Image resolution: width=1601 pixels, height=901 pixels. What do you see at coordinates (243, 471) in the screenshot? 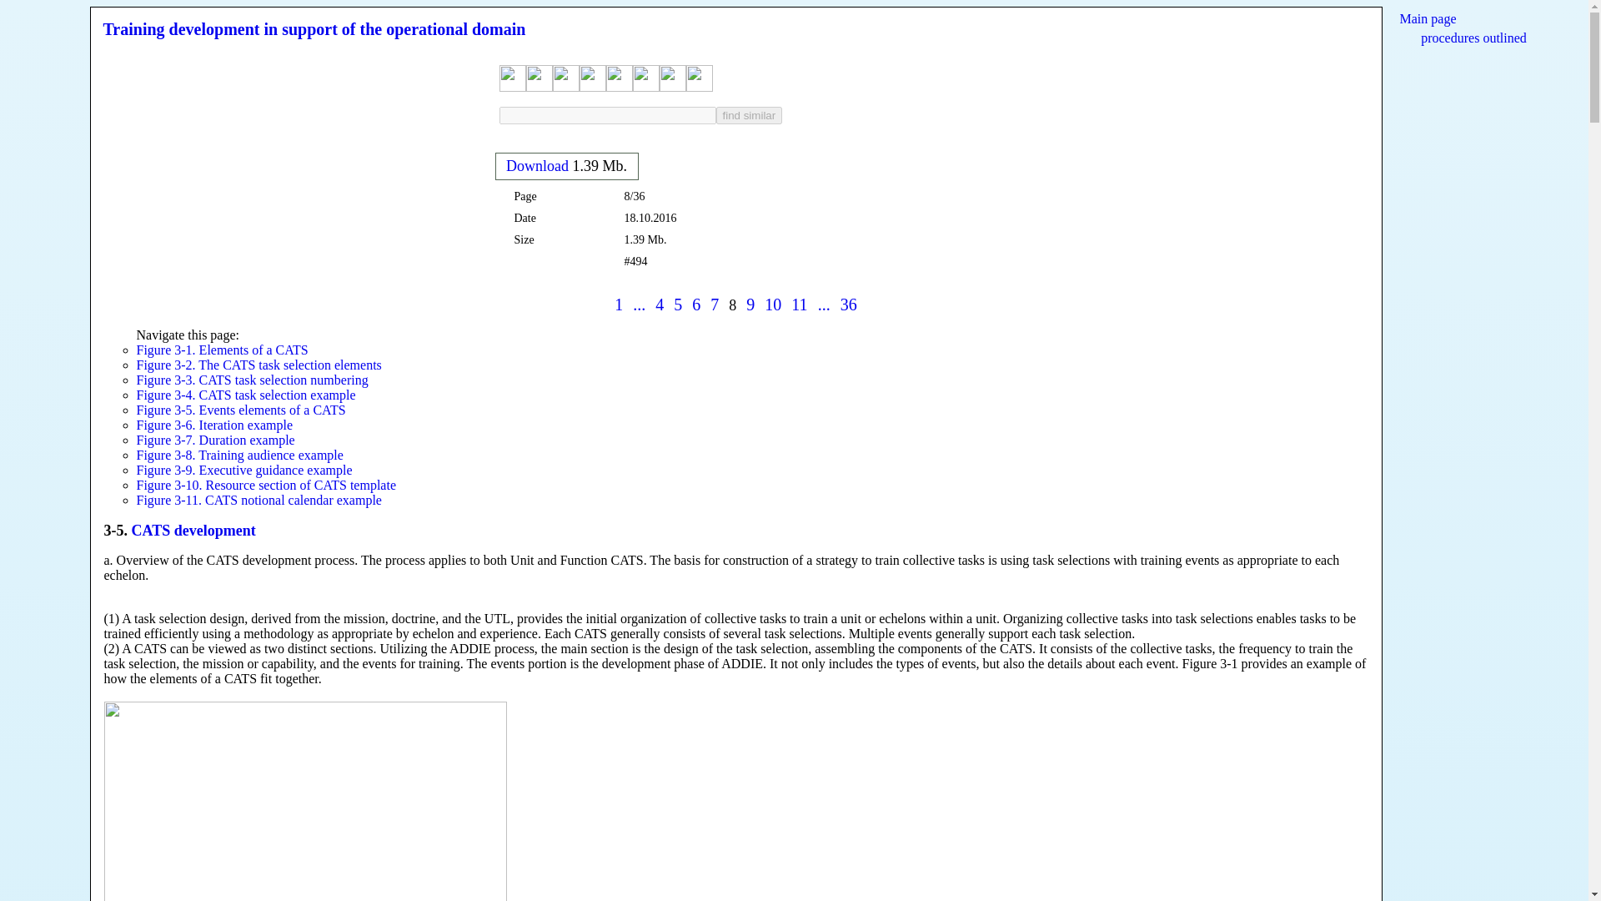
I see `Figure 3-9. Executive guidance example` at bounding box center [243, 471].